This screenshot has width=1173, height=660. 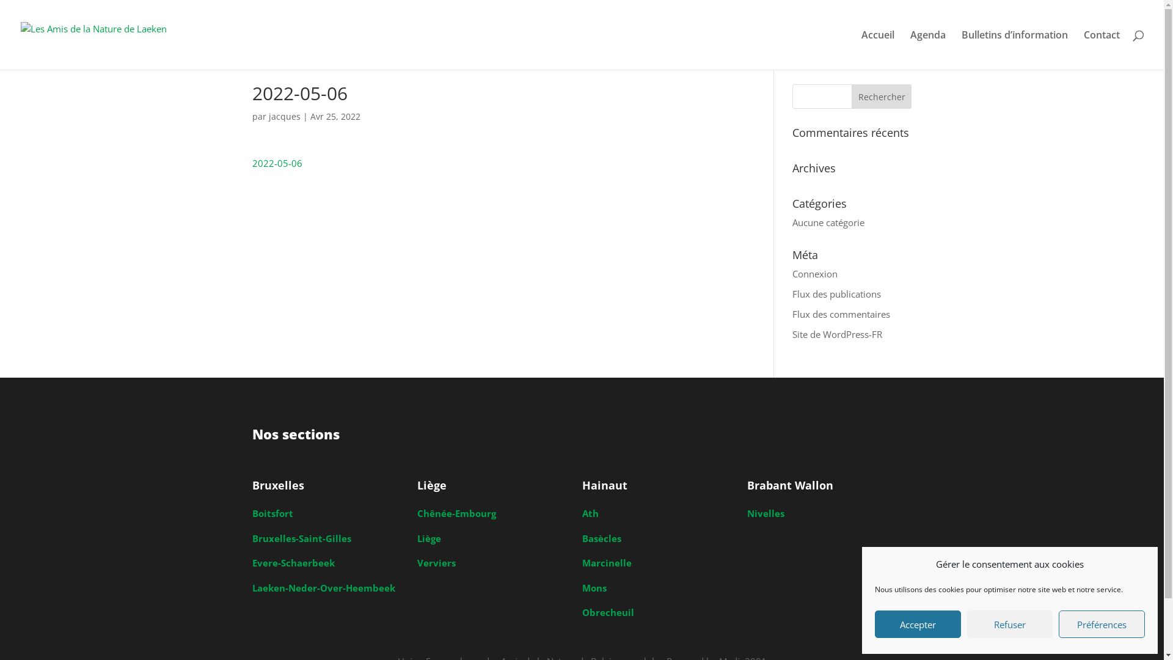 I want to click on Nivelles, so click(x=765, y=513).